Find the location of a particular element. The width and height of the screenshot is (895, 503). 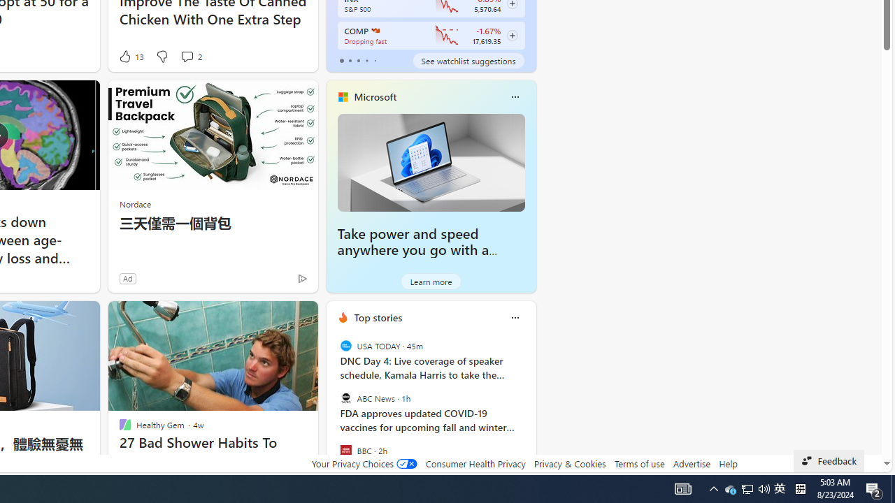

Hide this story is located at coordinates (275, 317).